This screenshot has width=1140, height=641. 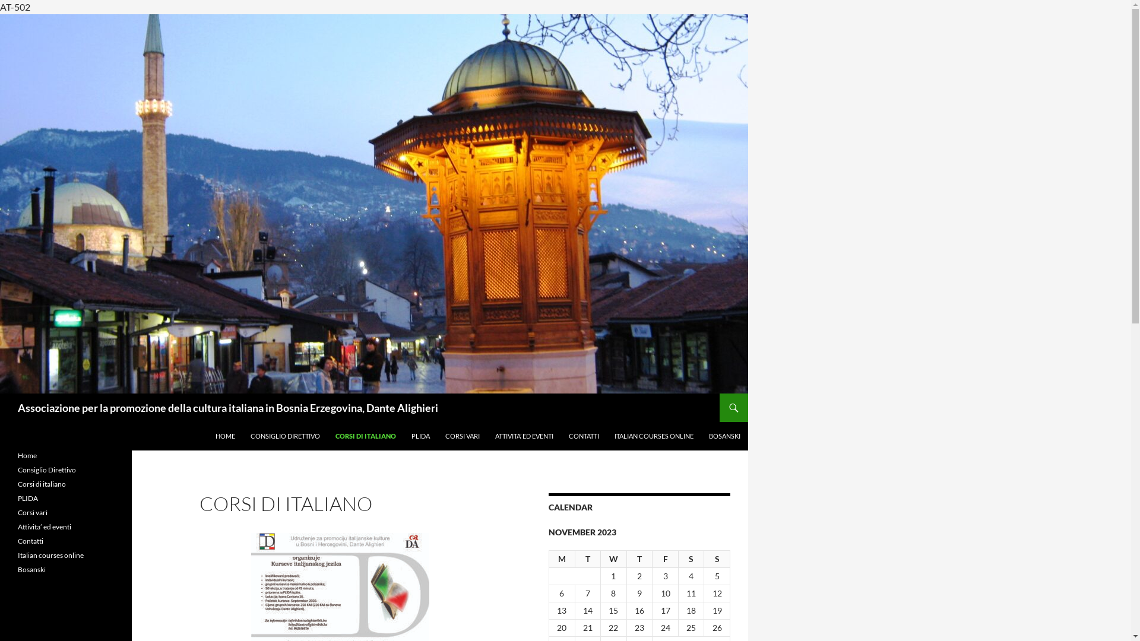 What do you see at coordinates (4, 394) in the screenshot?
I see `Search` at bounding box center [4, 394].